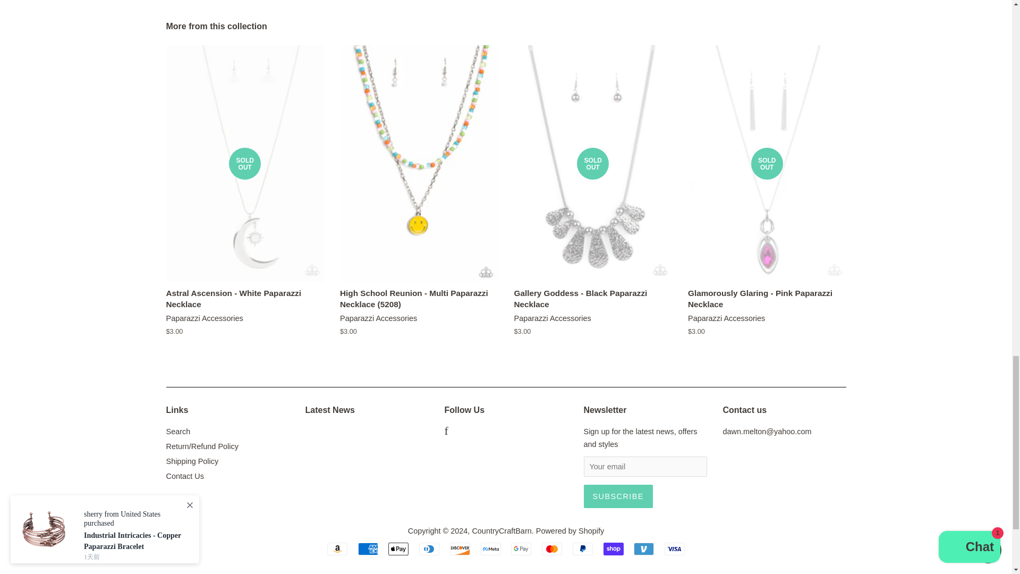 Image resolution: width=1020 pixels, height=574 pixels. I want to click on Discover, so click(460, 548).